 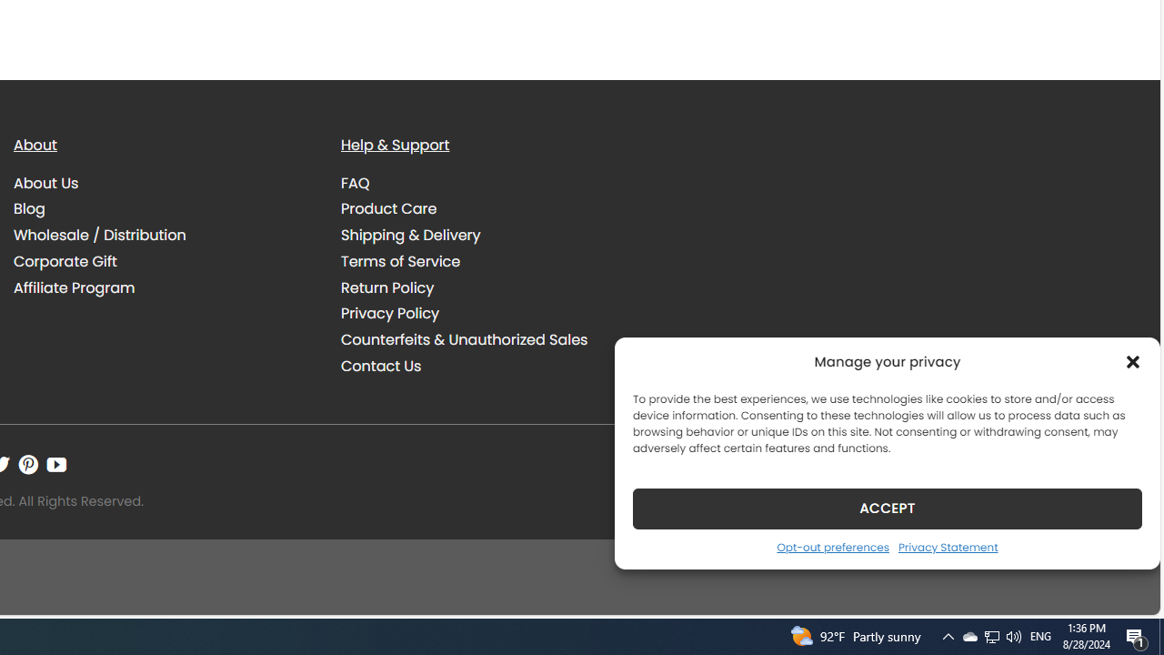 I want to click on Return Policy, so click(x=491, y=287).